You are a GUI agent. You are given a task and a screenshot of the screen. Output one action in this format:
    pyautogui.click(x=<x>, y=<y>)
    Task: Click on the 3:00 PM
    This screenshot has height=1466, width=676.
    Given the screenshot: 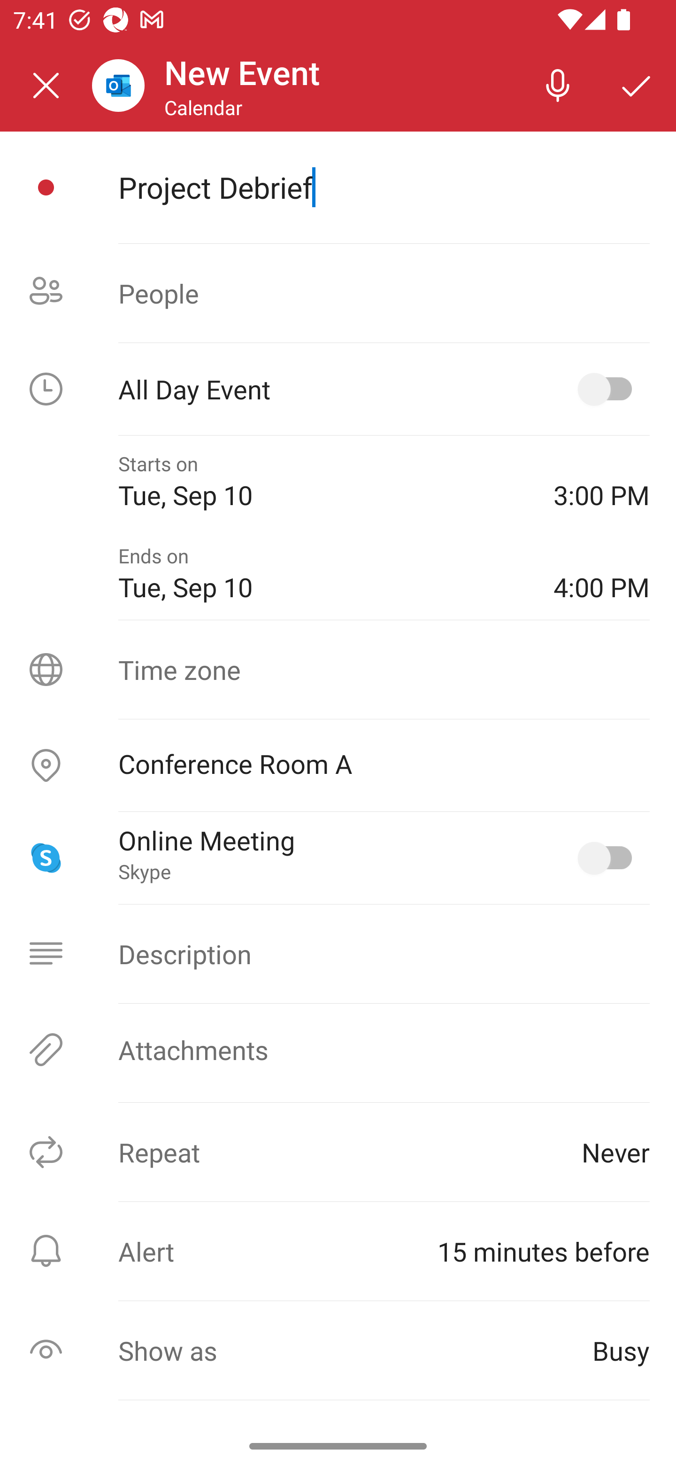 What is the action you would take?
    pyautogui.click(x=601, y=481)
    